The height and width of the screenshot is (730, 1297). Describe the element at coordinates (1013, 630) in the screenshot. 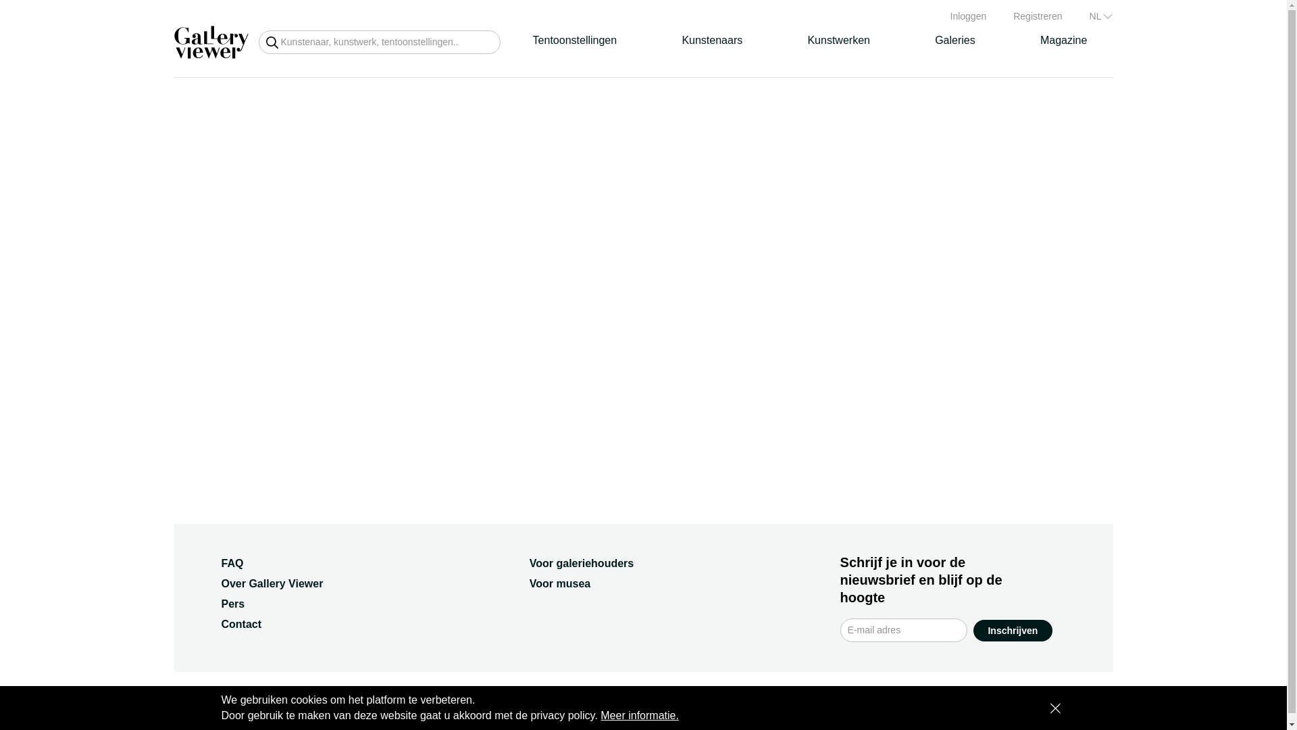

I see `Inschrijven` at that location.